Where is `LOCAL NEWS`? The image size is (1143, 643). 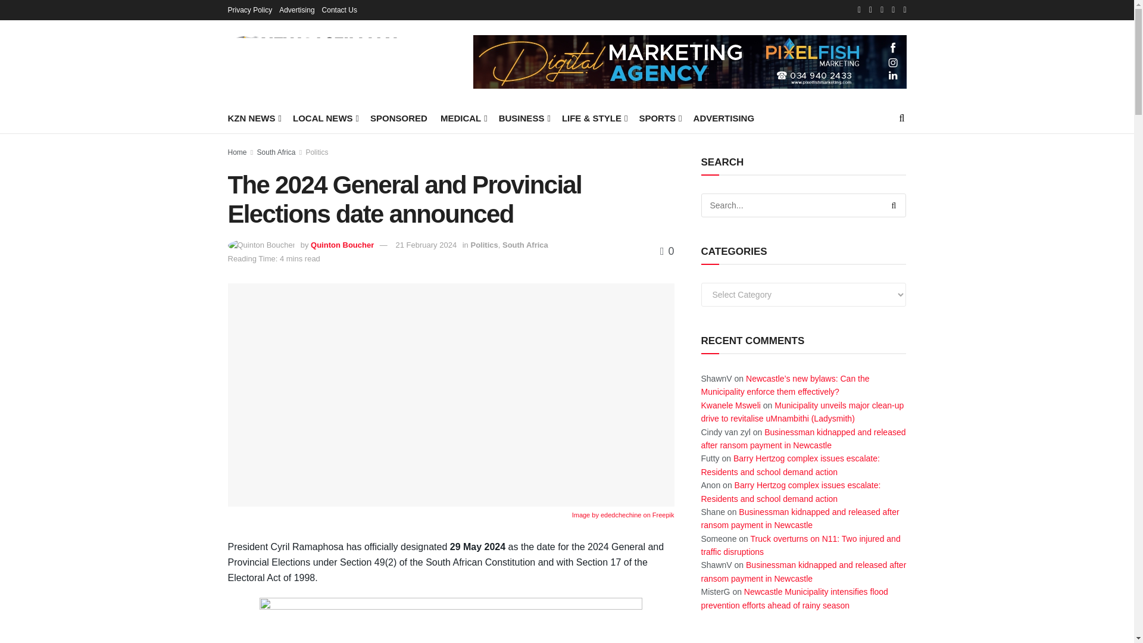
LOCAL NEWS is located at coordinates (324, 118).